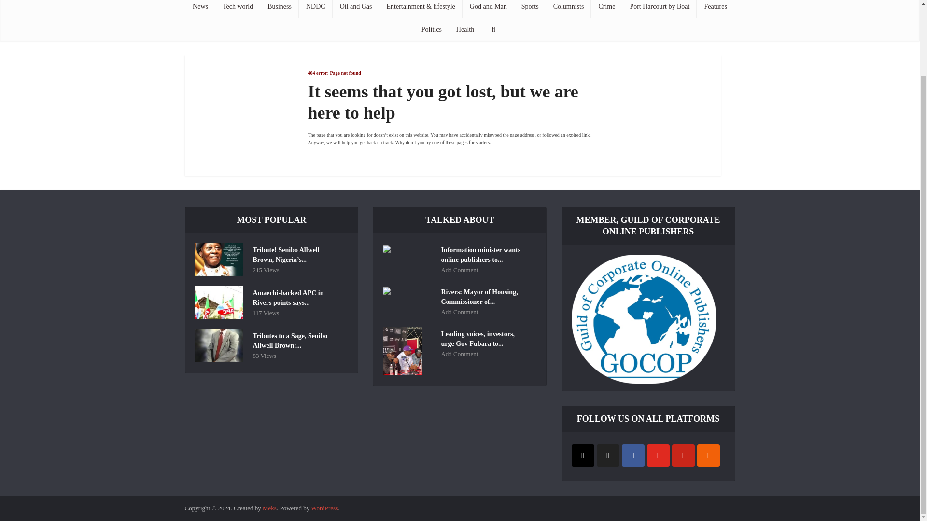  I want to click on Features, so click(716, 9).